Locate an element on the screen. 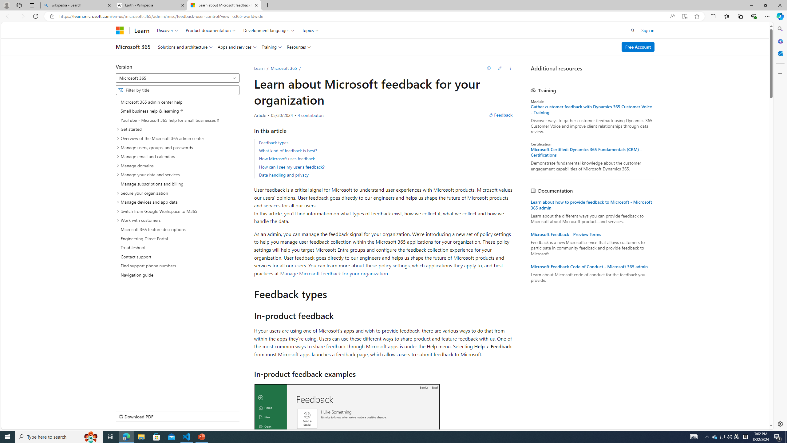 This screenshot has width=787, height=443. Skip to main content is located at coordinates (6, 26).